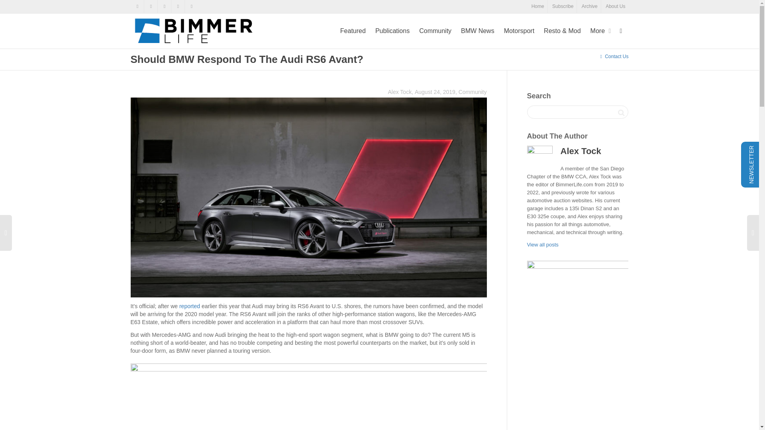  Describe the element at coordinates (392, 31) in the screenshot. I see `Publications` at that location.